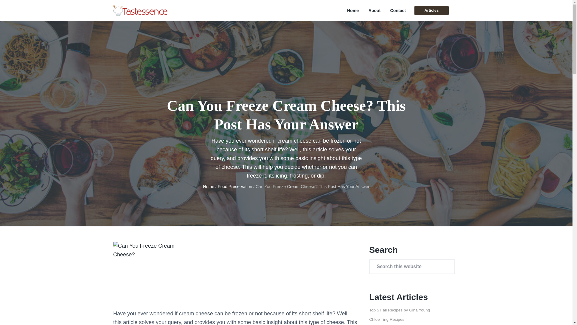  Describe the element at coordinates (24, 7) in the screenshot. I see `Search` at that location.